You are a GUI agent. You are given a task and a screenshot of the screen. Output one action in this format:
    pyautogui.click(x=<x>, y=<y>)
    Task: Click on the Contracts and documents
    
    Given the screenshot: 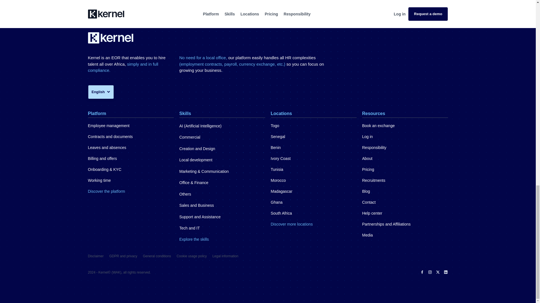 What is the action you would take?
    pyautogui.click(x=110, y=137)
    